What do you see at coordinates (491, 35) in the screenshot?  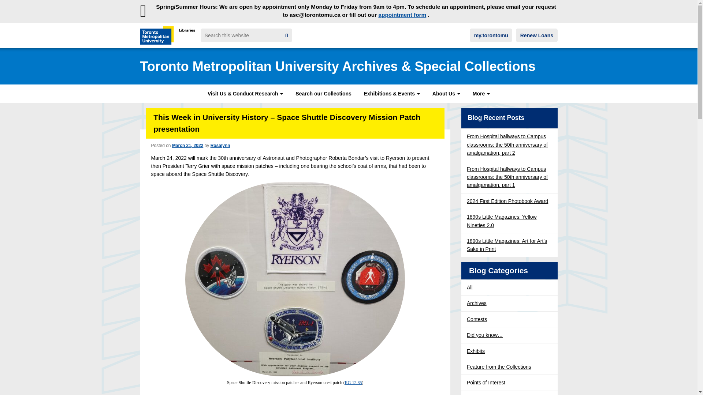 I see `my.torontomu` at bounding box center [491, 35].